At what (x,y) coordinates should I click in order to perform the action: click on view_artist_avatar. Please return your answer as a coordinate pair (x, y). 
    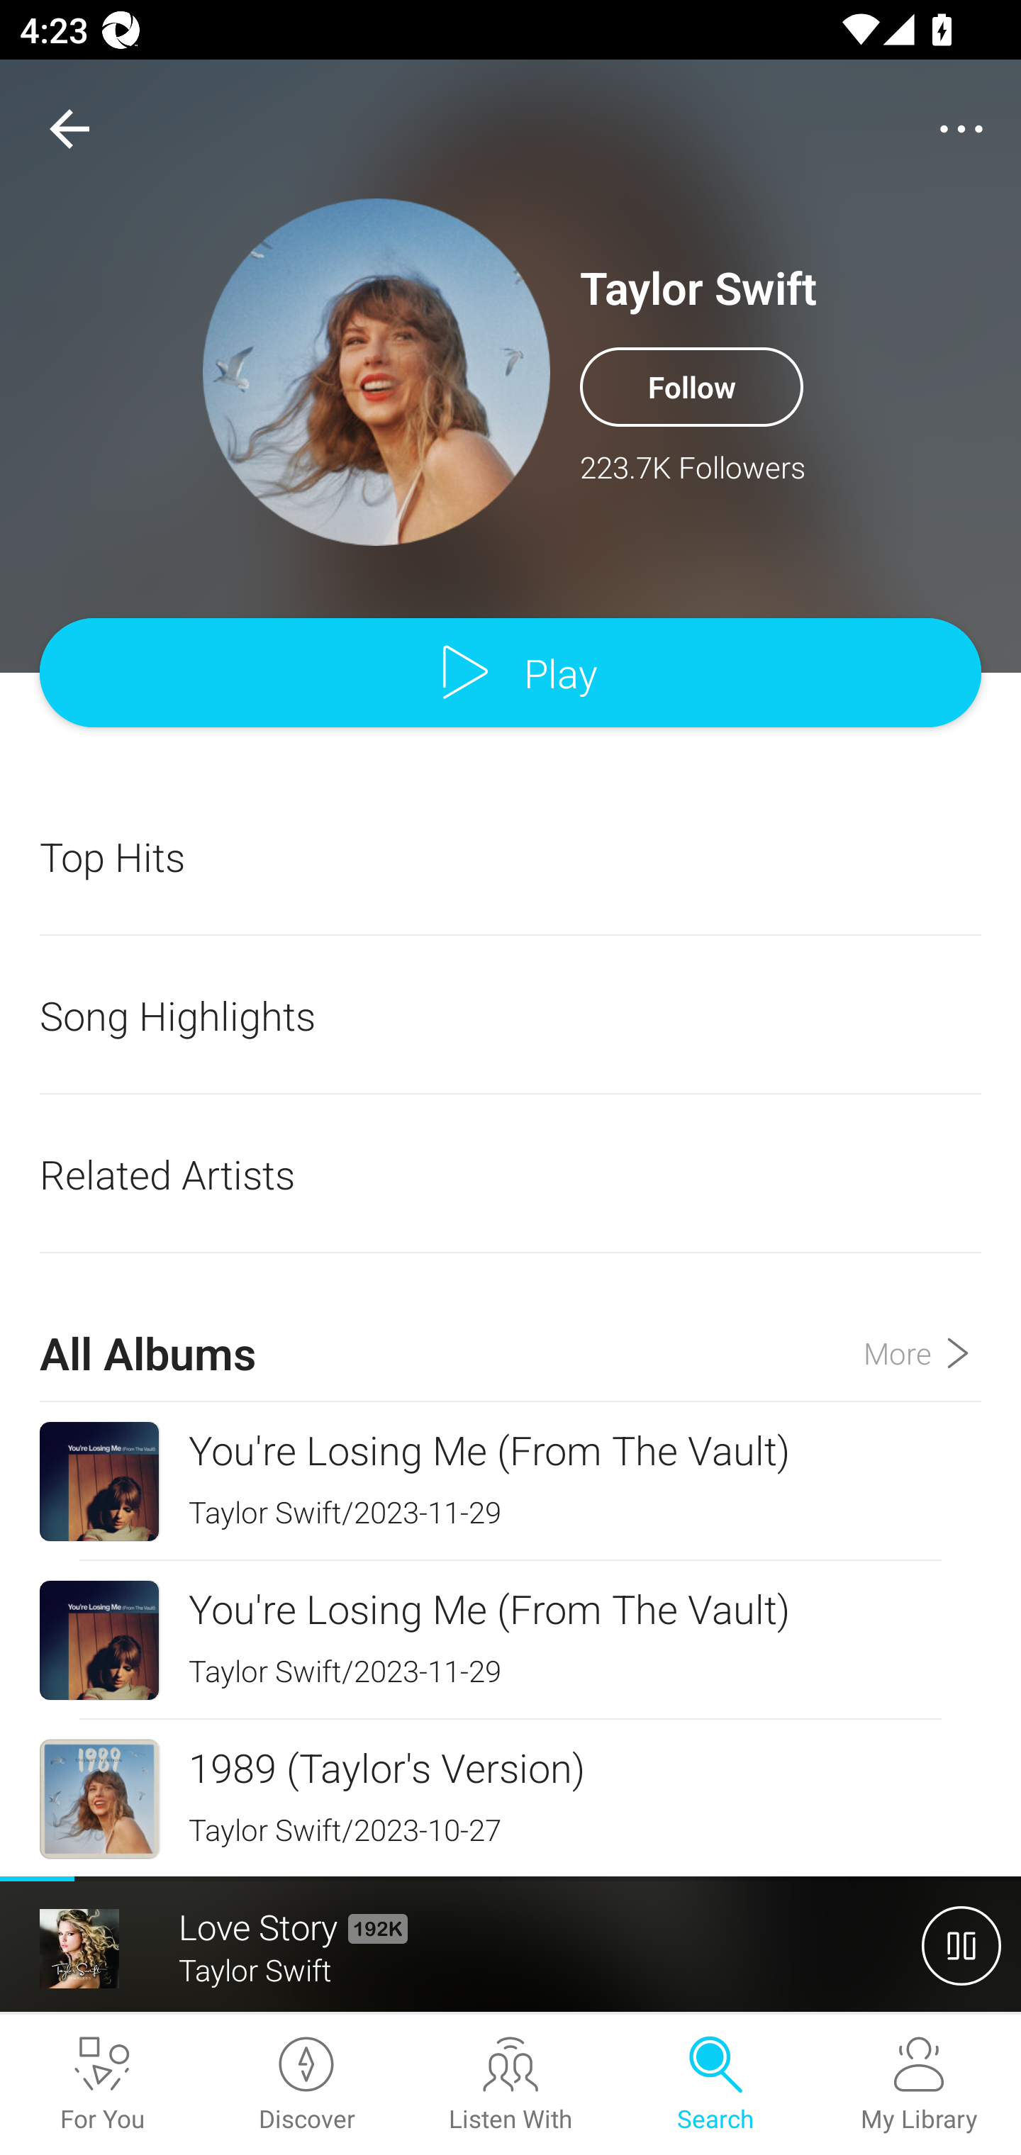
    Looking at the image, I should click on (376, 371).